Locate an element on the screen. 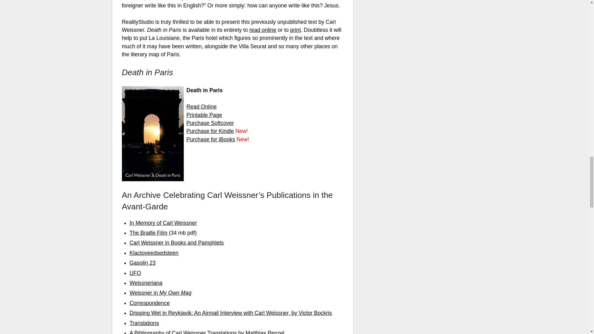 The height and width of the screenshot is (334, 594). Klactoveedsedsteen is located at coordinates (154, 253).